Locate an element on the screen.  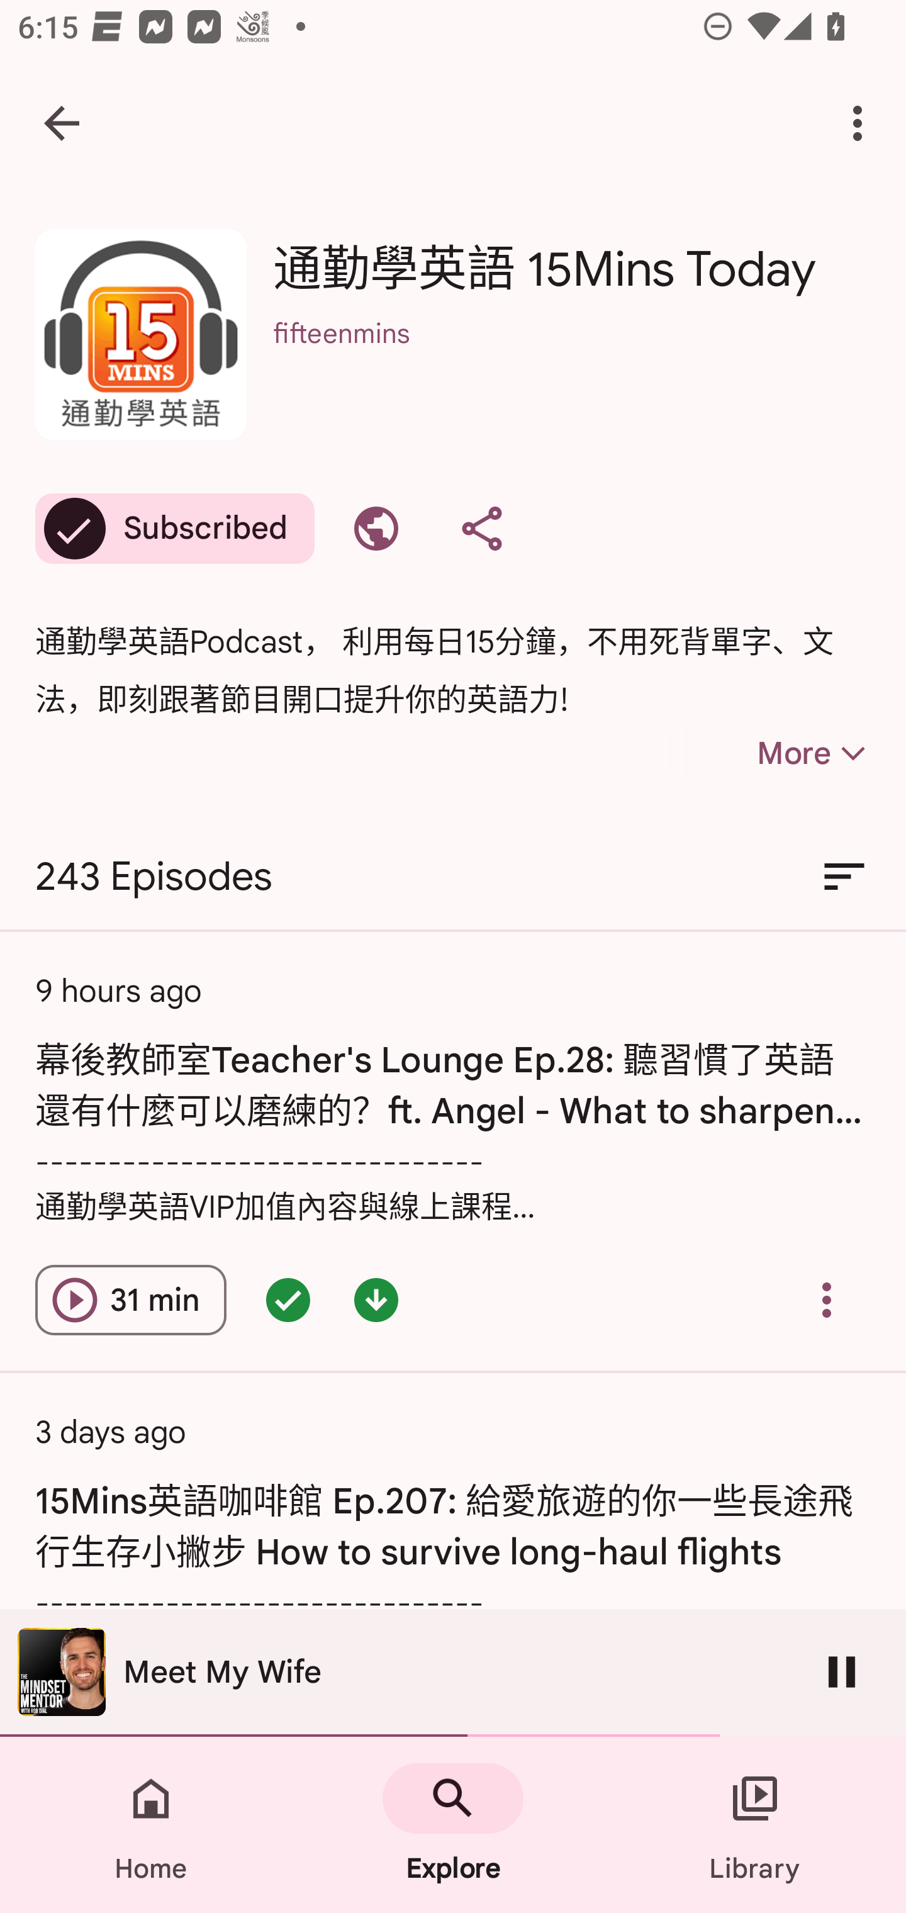
Navigate up is located at coordinates (62, 123).